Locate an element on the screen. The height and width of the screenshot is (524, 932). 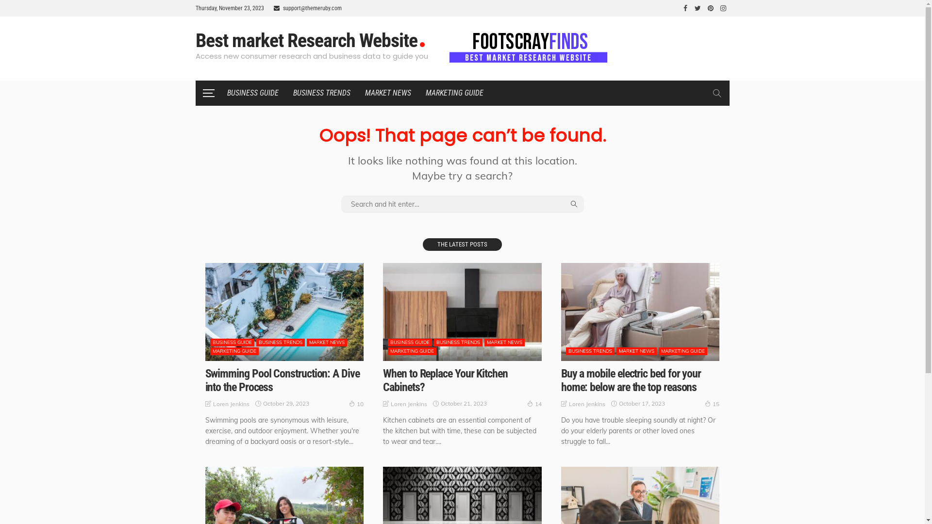
When to Replace Your Kitchen Cabinets? is located at coordinates (462, 312).